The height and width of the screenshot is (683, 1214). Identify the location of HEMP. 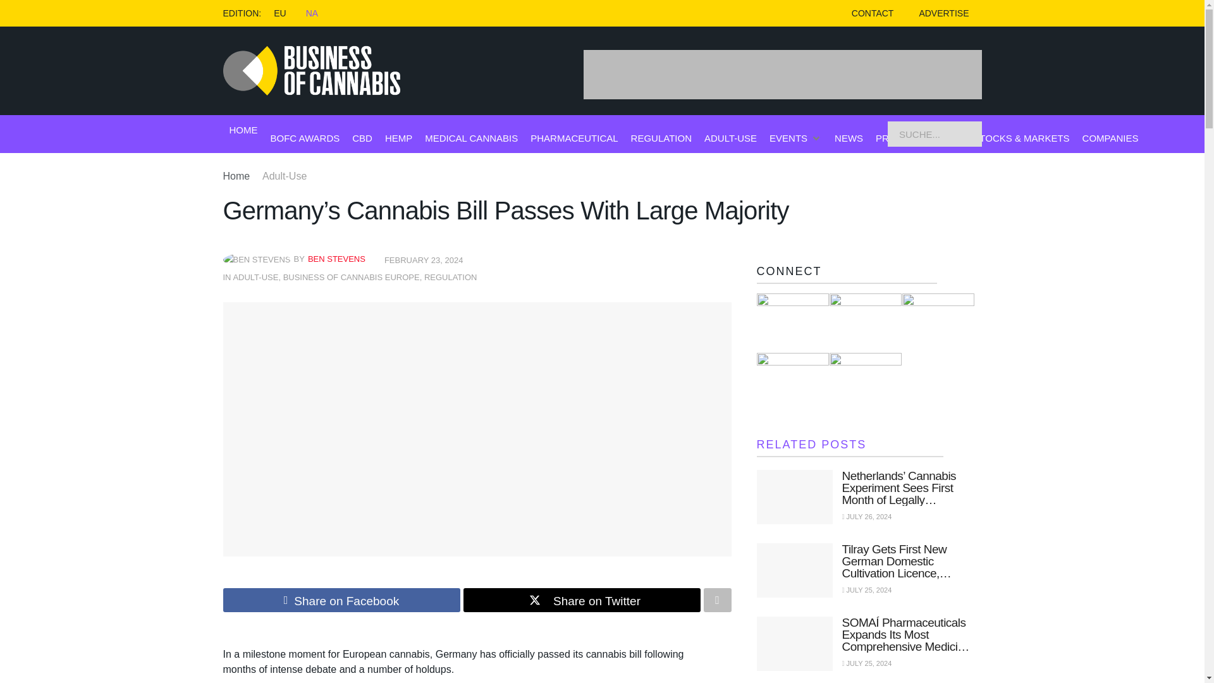
(398, 138).